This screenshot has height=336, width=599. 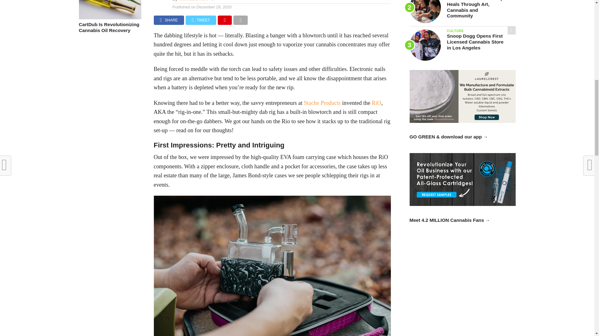 I want to click on Posts by Cannabis Now, so click(x=194, y=1).